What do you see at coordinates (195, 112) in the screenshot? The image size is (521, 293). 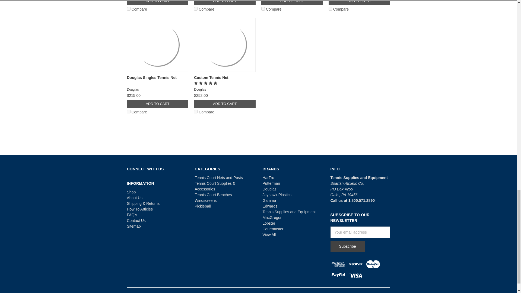 I see `390` at bounding box center [195, 112].